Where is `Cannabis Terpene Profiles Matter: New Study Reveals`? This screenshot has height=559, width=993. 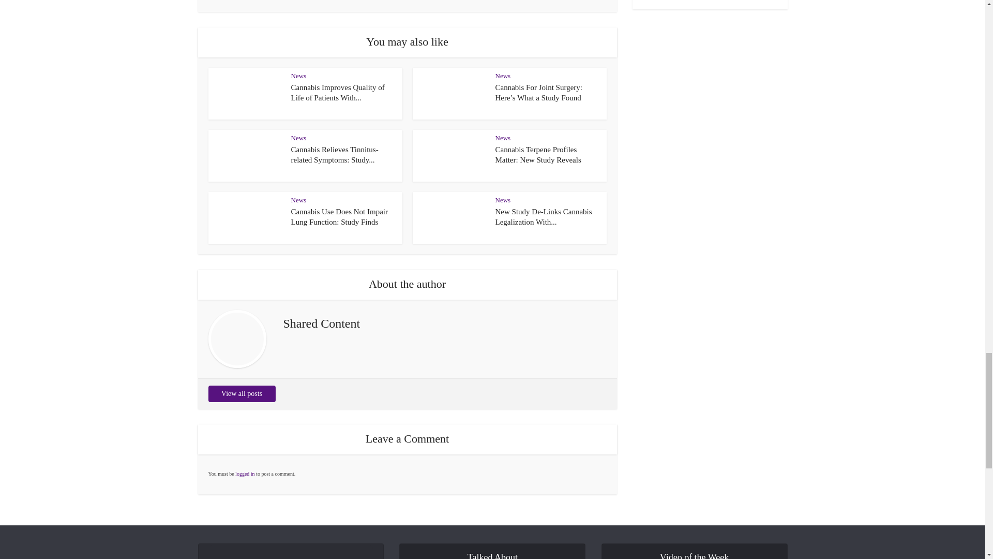
Cannabis Terpene Profiles Matter: New Study Reveals is located at coordinates (538, 154).